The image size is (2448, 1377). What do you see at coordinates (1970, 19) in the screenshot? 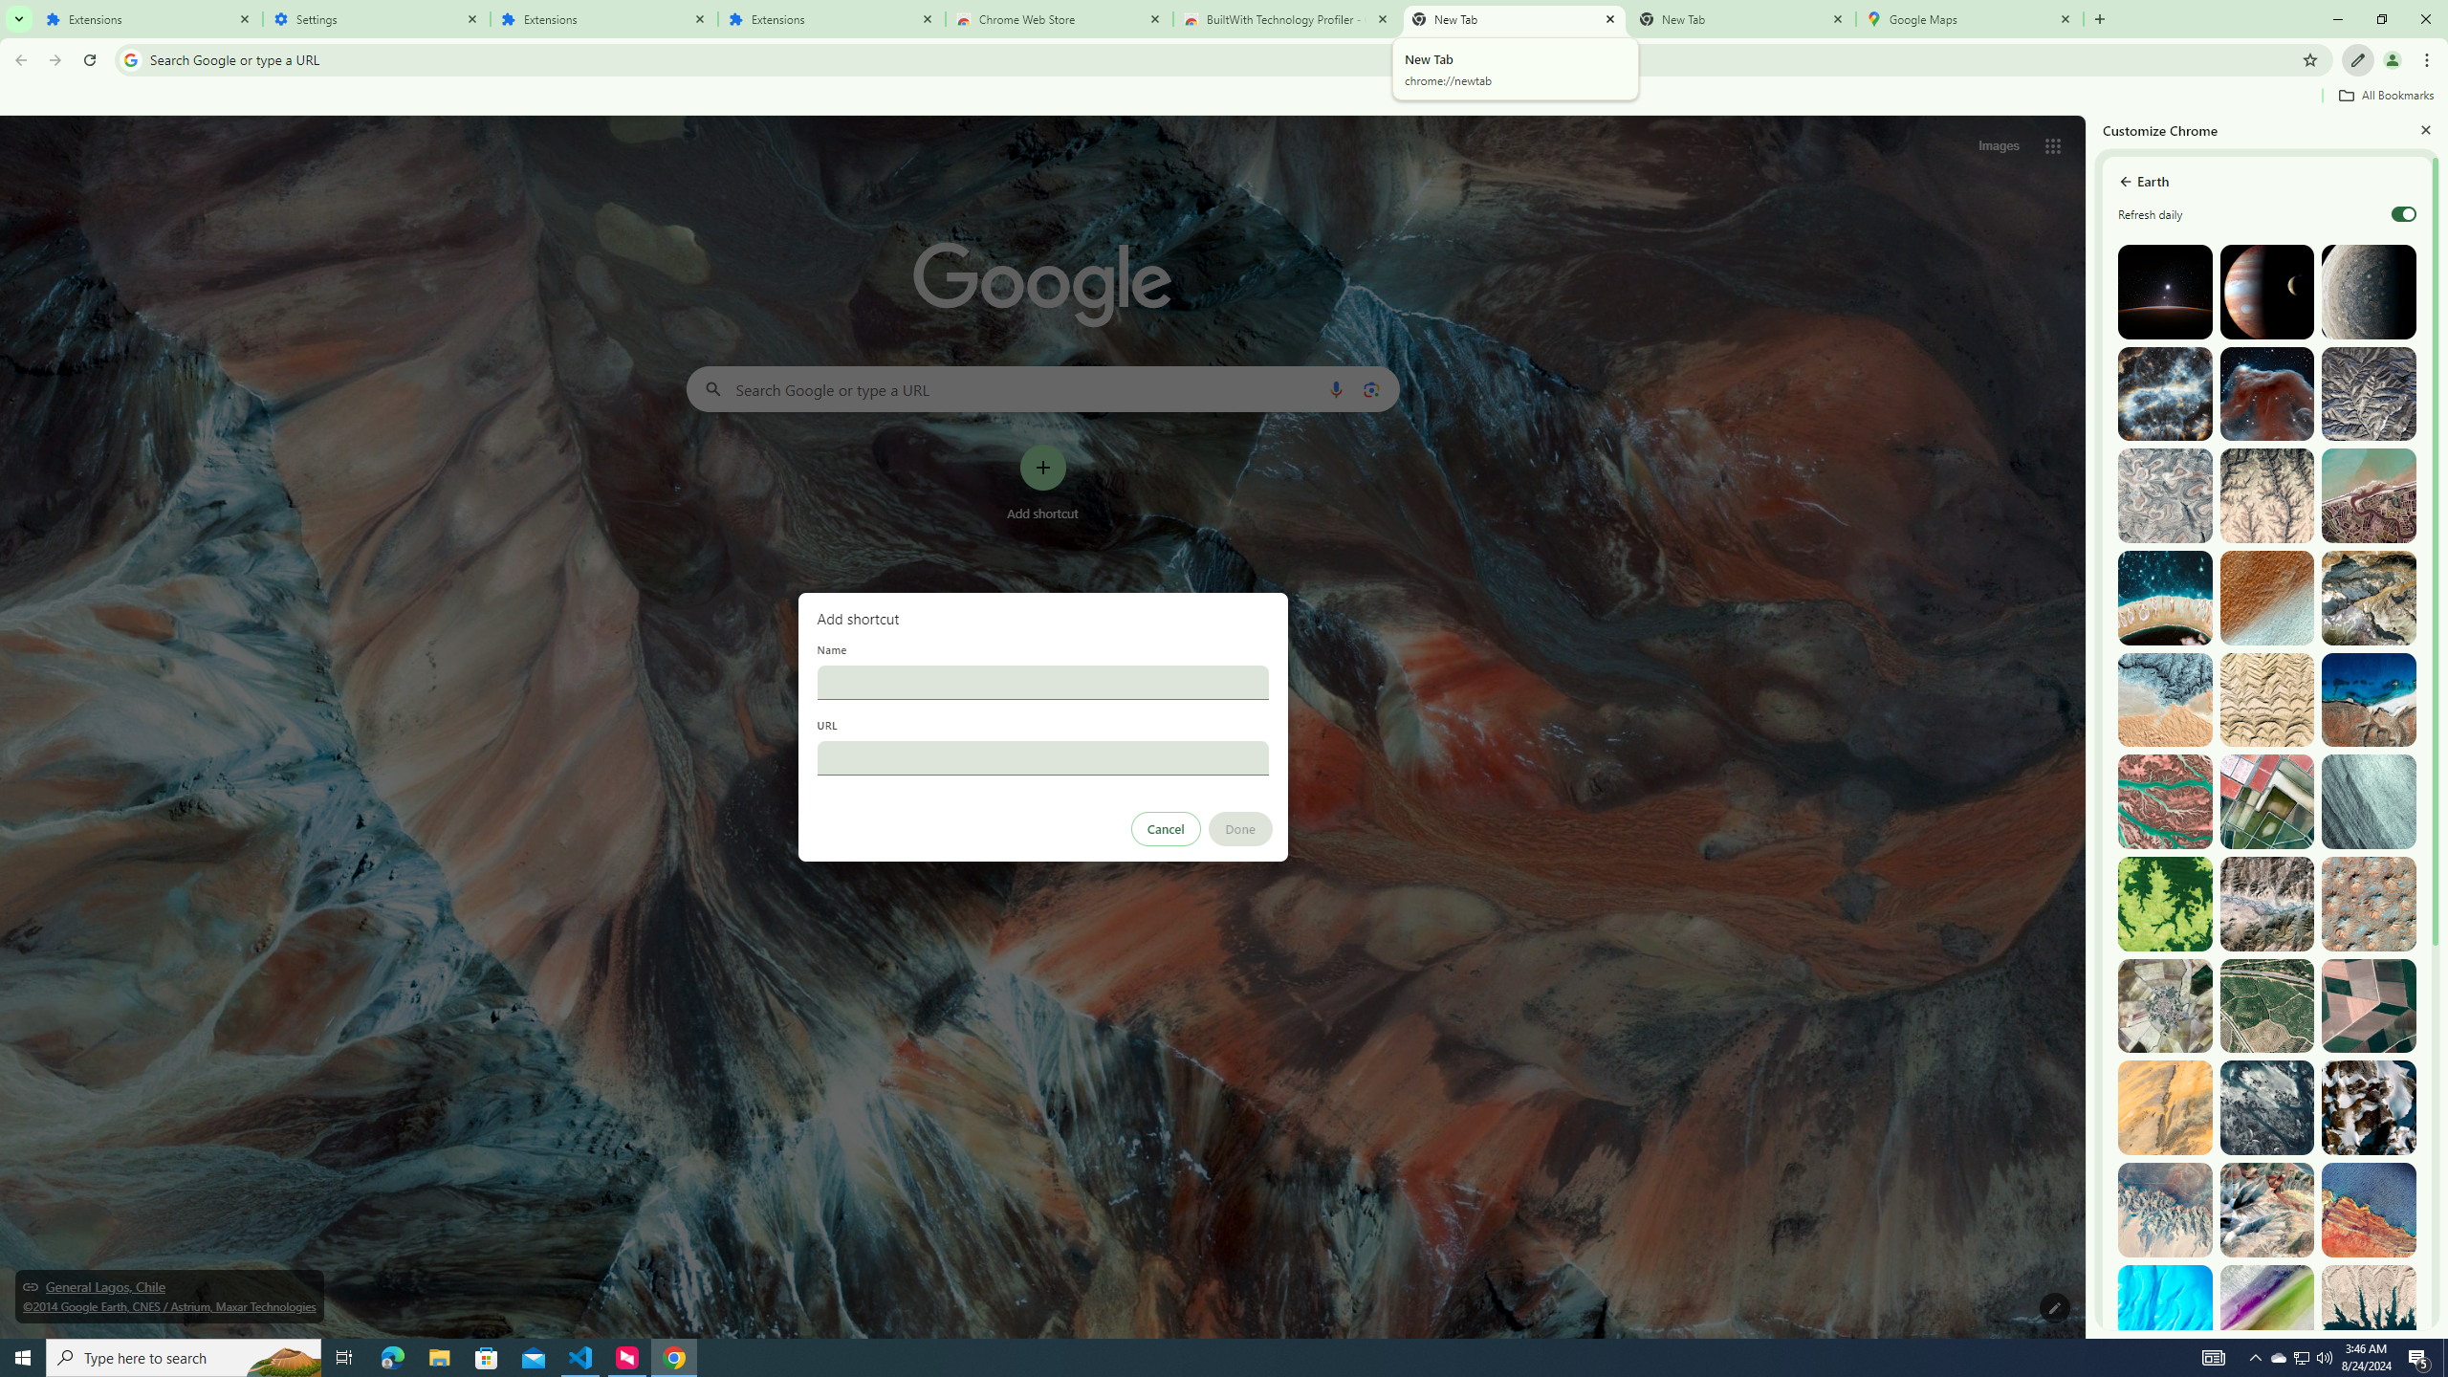
I see `Google Maps` at bounding box center [1970, 19].